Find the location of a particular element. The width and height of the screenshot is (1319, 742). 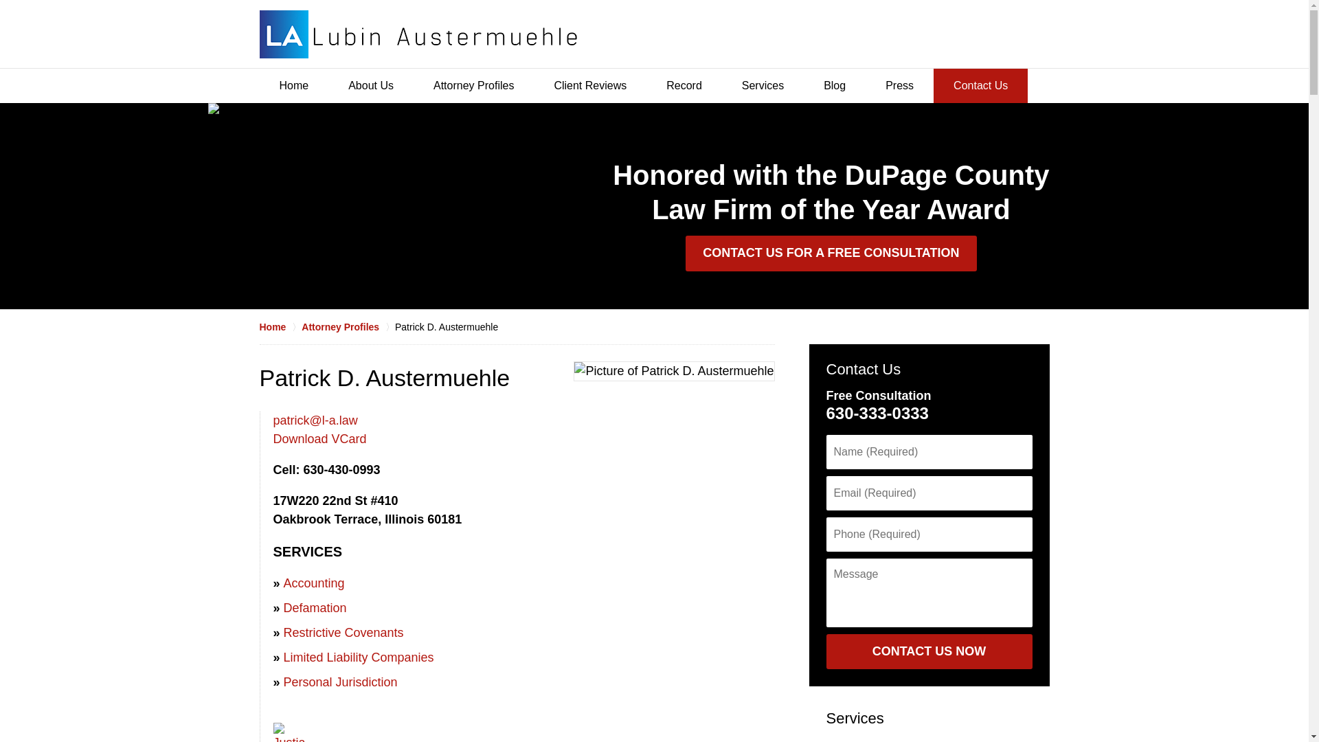

Restrictive Covenants is located at coordinates (343, 632).